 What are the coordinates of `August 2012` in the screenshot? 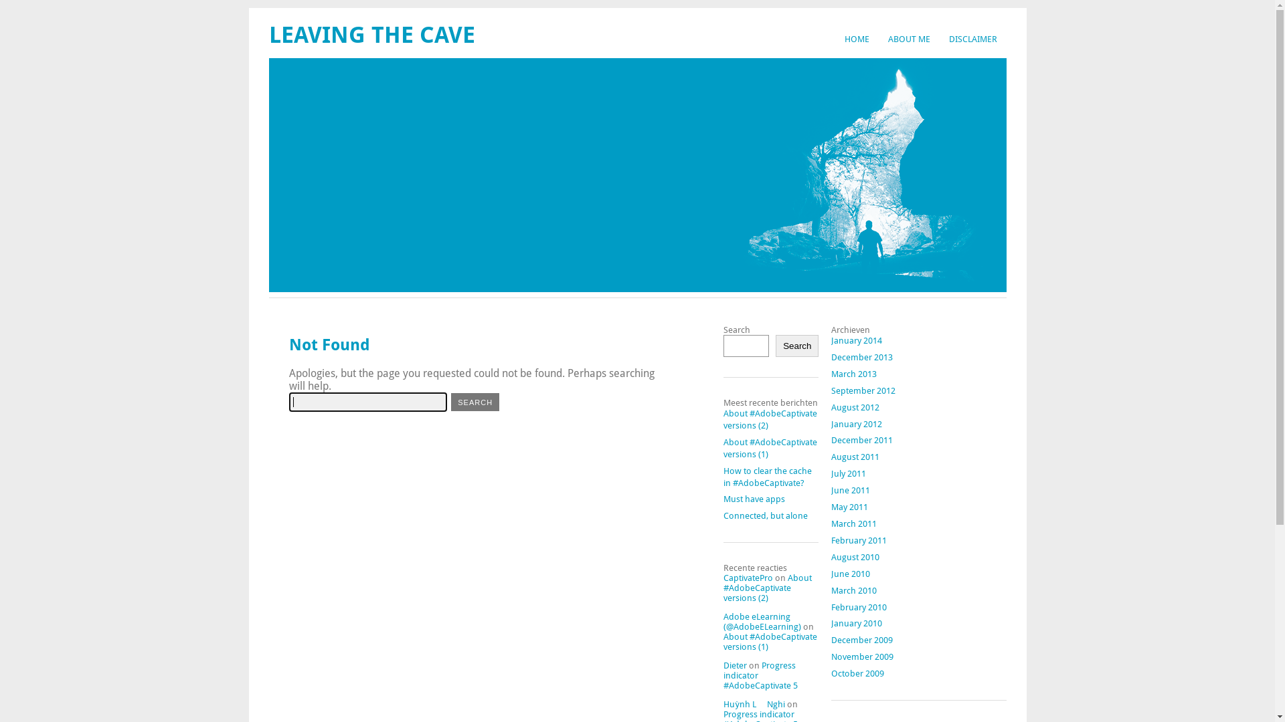 It's located at (855, 408).